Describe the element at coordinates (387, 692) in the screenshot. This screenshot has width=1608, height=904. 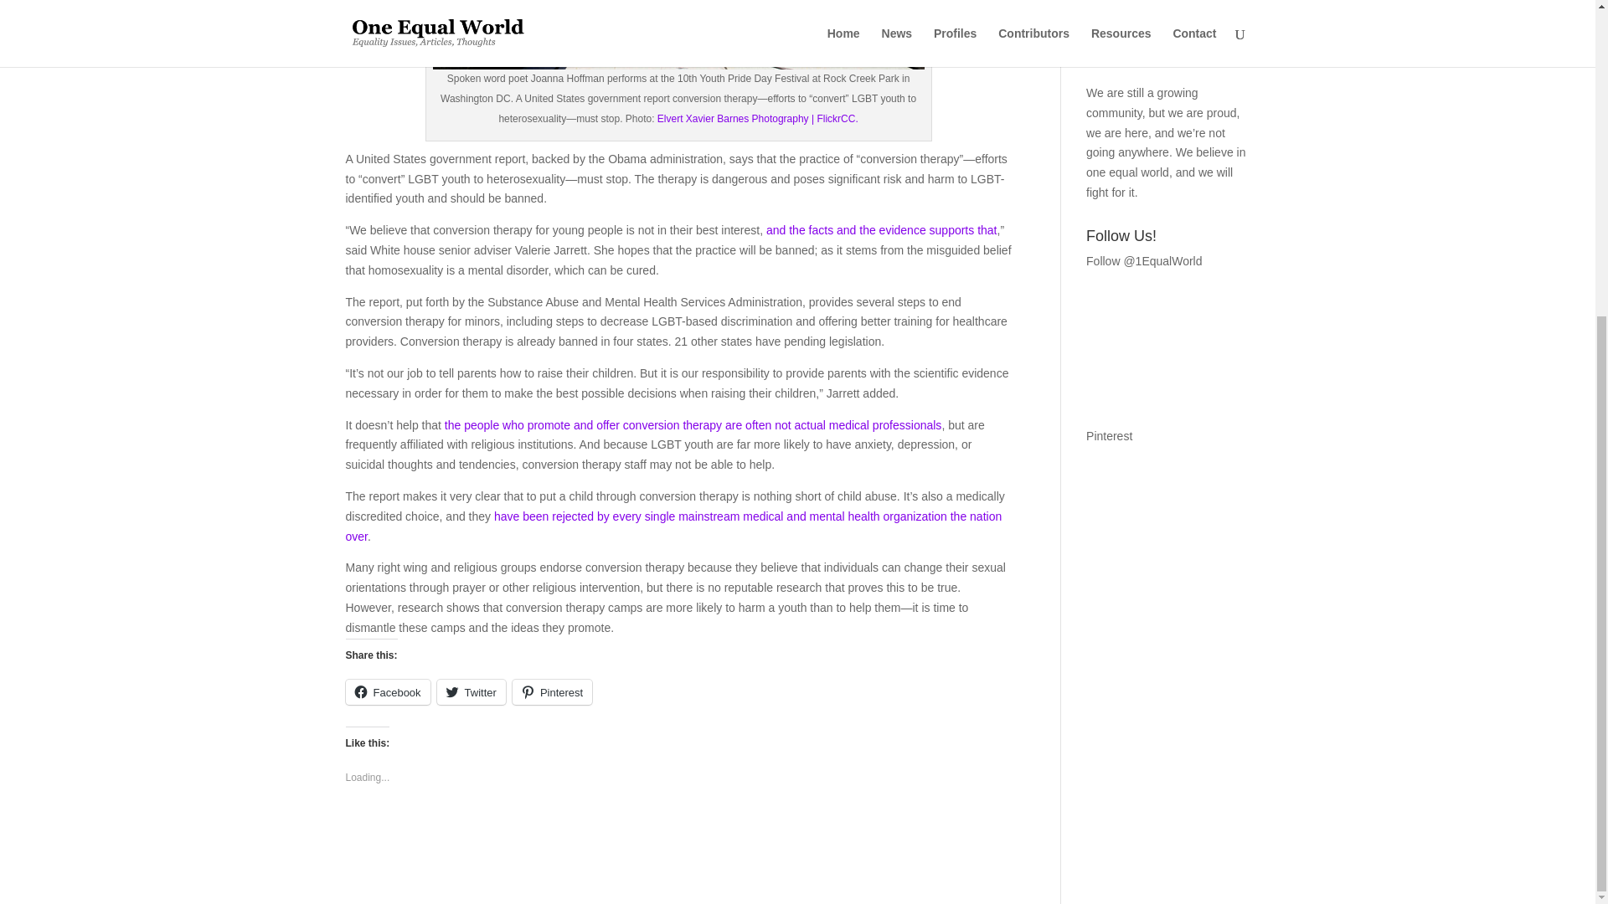
I see `Click to share on Facebook` at that location.